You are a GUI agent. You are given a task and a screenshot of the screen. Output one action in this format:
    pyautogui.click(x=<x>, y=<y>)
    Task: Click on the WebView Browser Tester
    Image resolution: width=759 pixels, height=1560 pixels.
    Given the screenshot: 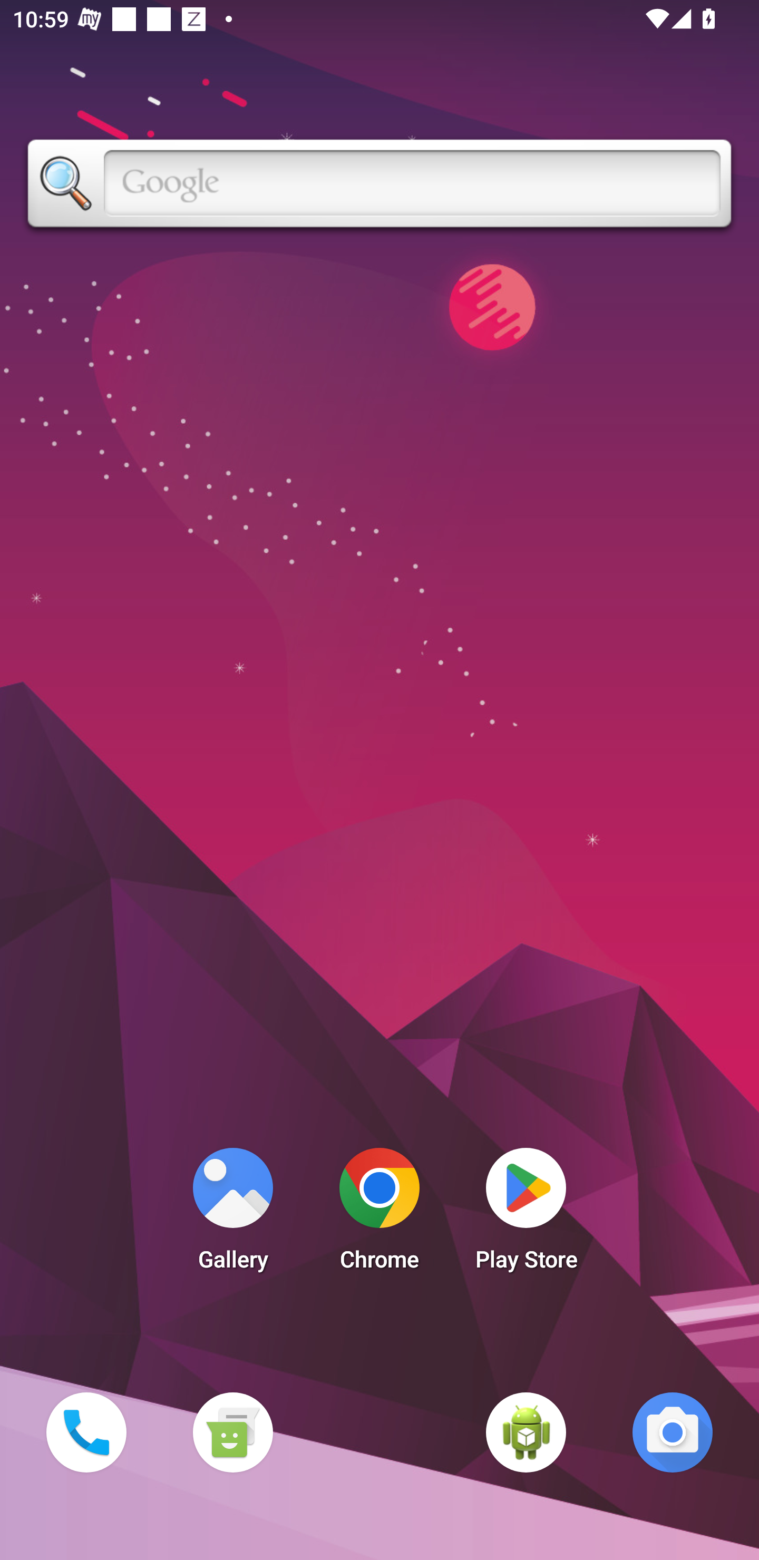 What is the action you would take?
    pyautogui.click(x=526, y=1432)
    